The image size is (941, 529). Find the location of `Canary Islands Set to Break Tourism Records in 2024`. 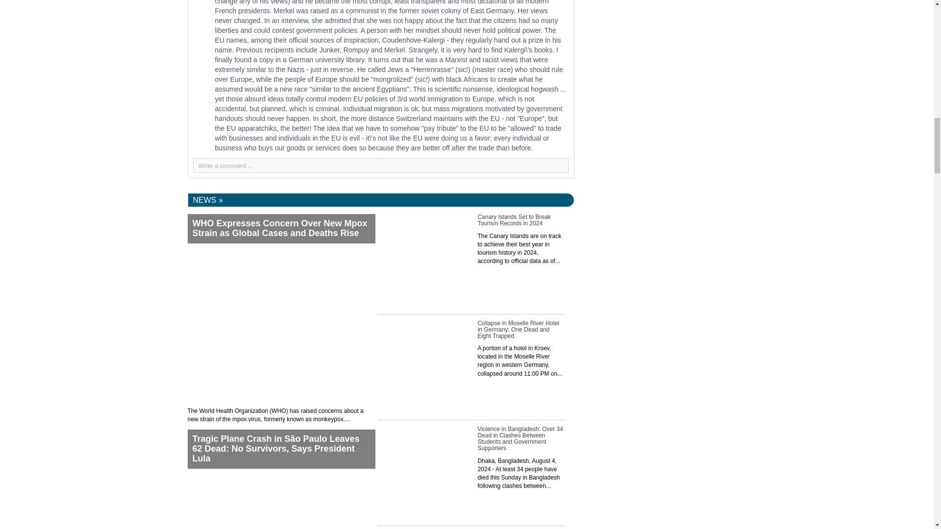

Canary Islands Set to Break Tourism Records in 2024 is located at coordinates (471, 261).